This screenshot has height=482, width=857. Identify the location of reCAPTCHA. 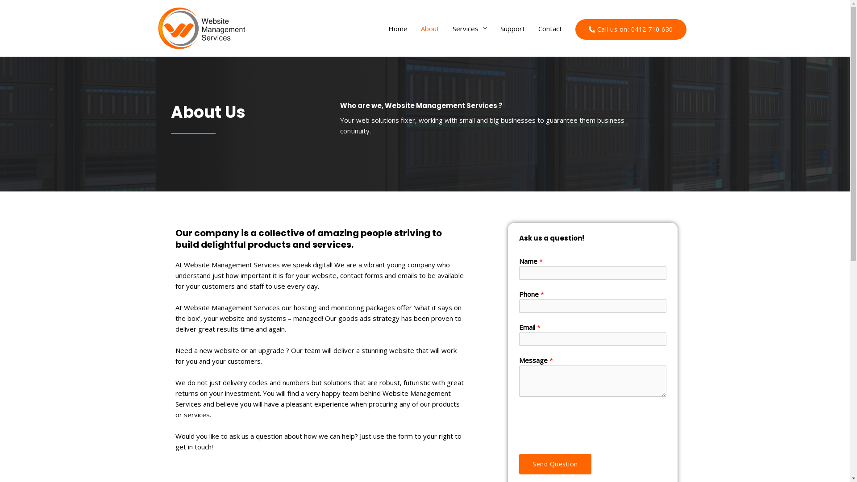
(587, 423).